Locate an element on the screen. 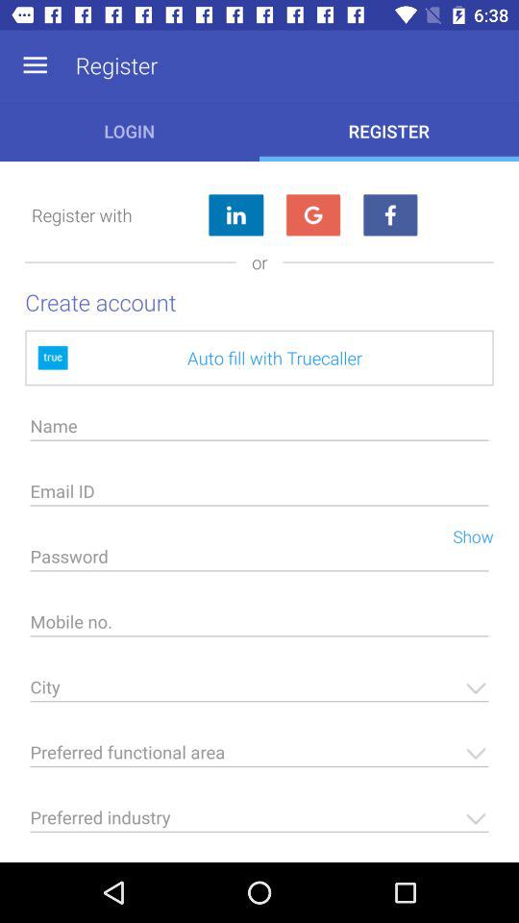  click on the first text box is located at coordinates (259, 432).